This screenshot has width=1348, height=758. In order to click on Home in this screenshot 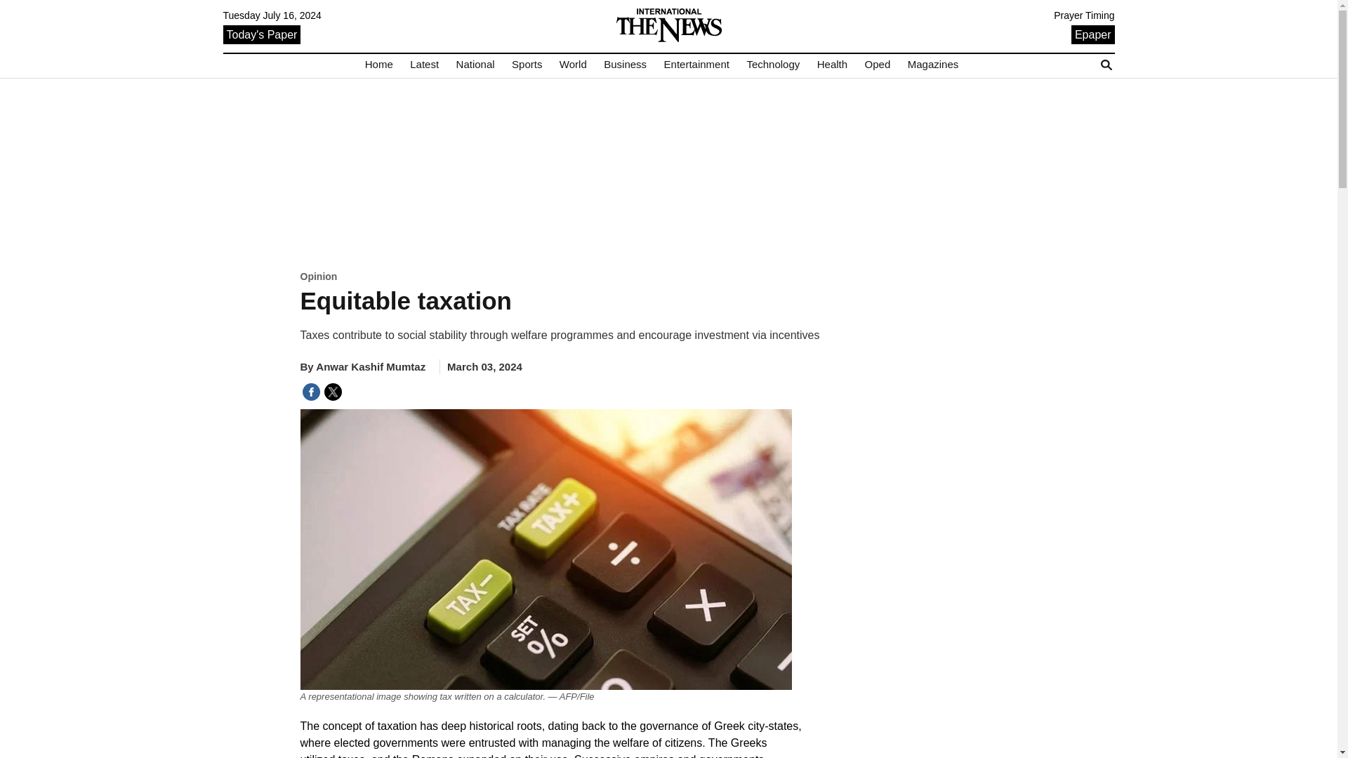, I will do `click(379, 65)`.